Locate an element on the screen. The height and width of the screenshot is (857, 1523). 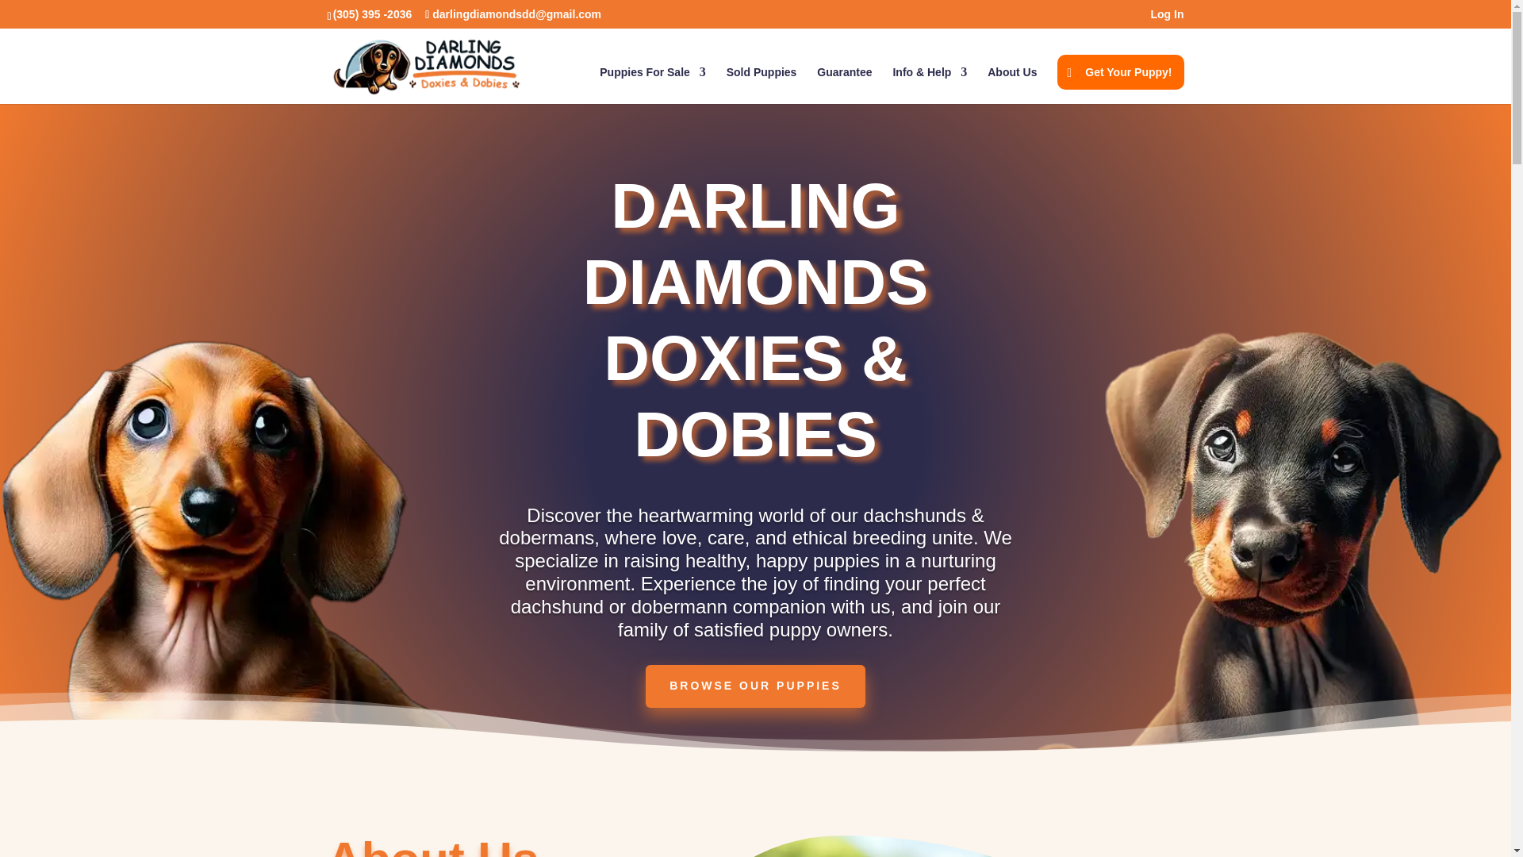
Sold Puppies is located at coordinates (761, 85).